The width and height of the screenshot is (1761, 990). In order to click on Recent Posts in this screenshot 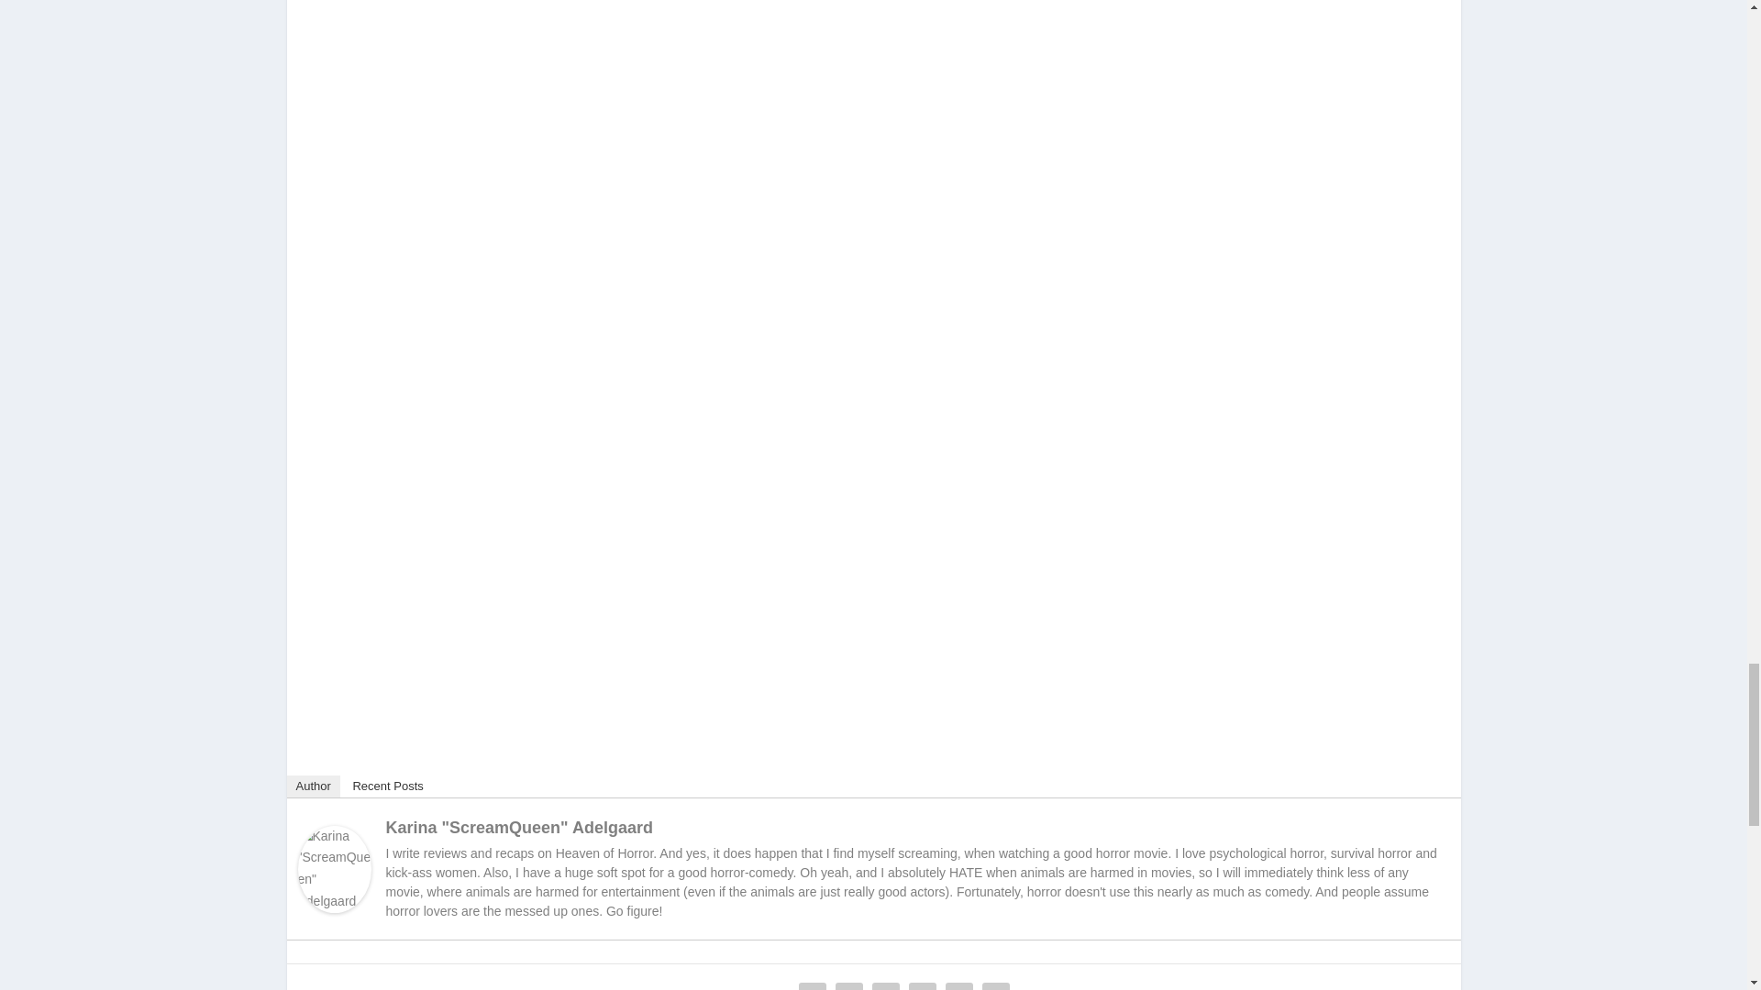, I will do `click(387, 786)`.